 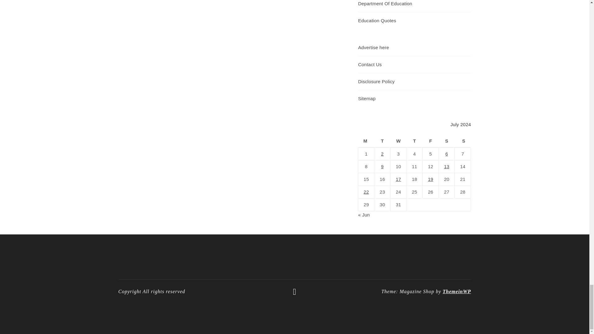 What do you see at coordinates (366, 142) in the screenshot?
I see `Monday` at bounding box center [366, 142].